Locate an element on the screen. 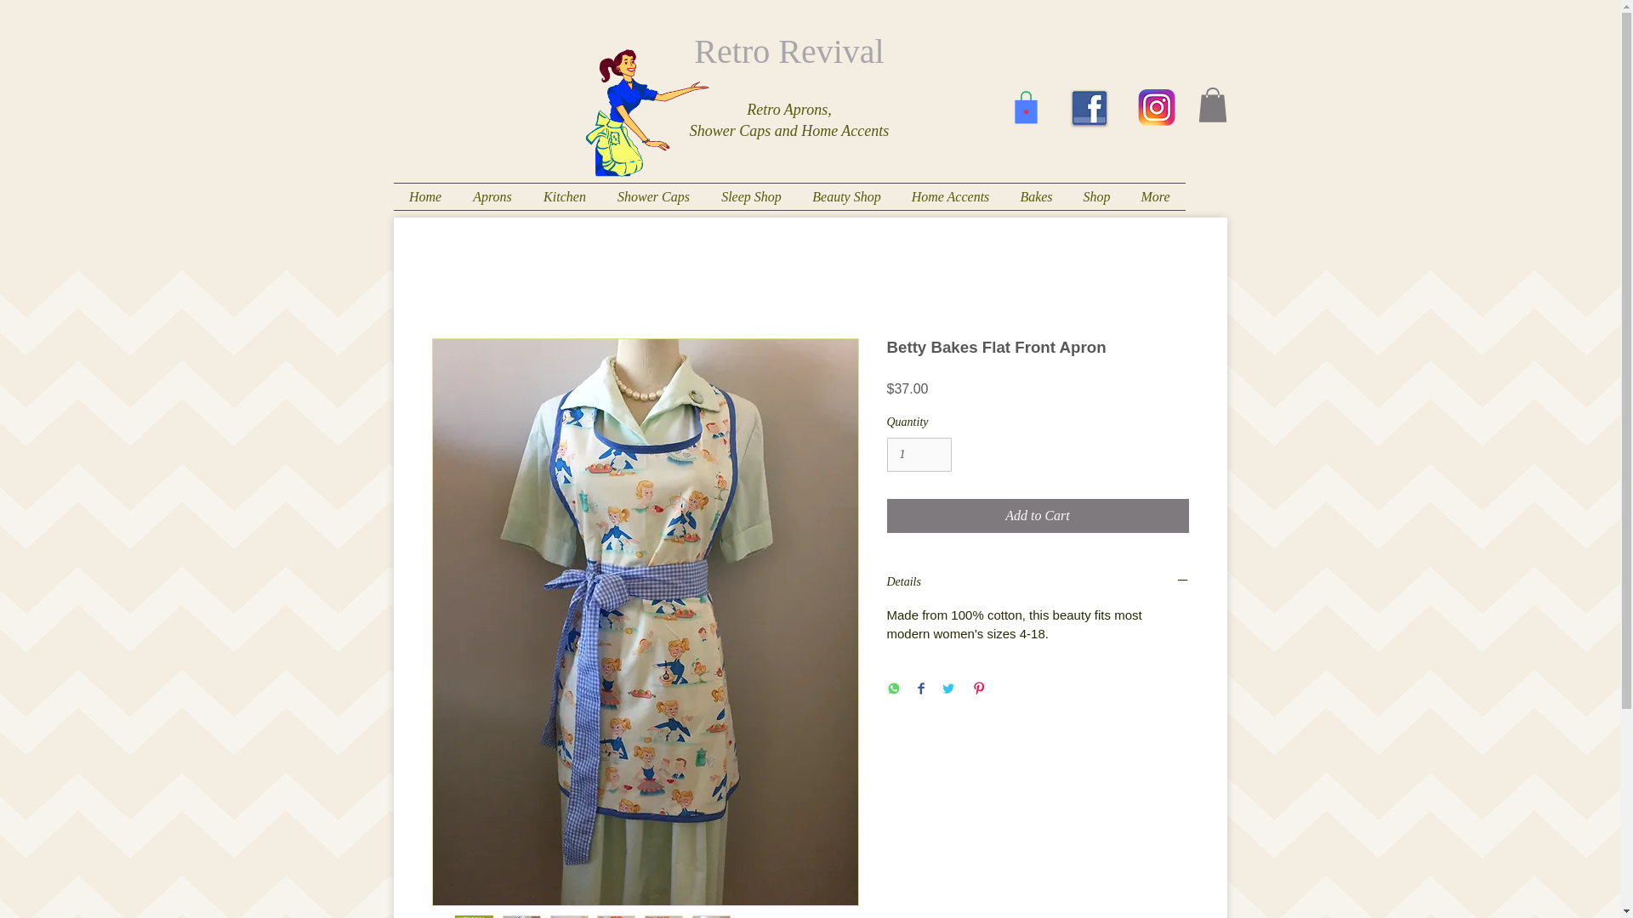 This screenshot has width=1633, height=918. Beauty Shop is located at coordinates (847, 197).